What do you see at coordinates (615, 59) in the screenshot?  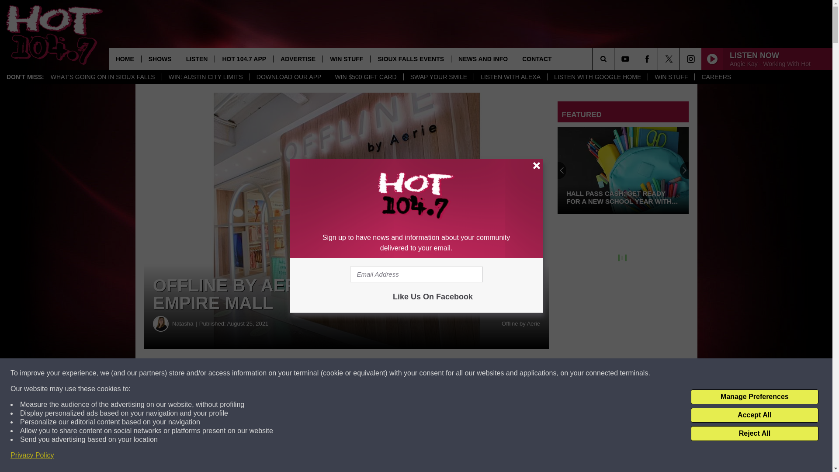 I see `SEARCH` at bounding box center [615, 59].